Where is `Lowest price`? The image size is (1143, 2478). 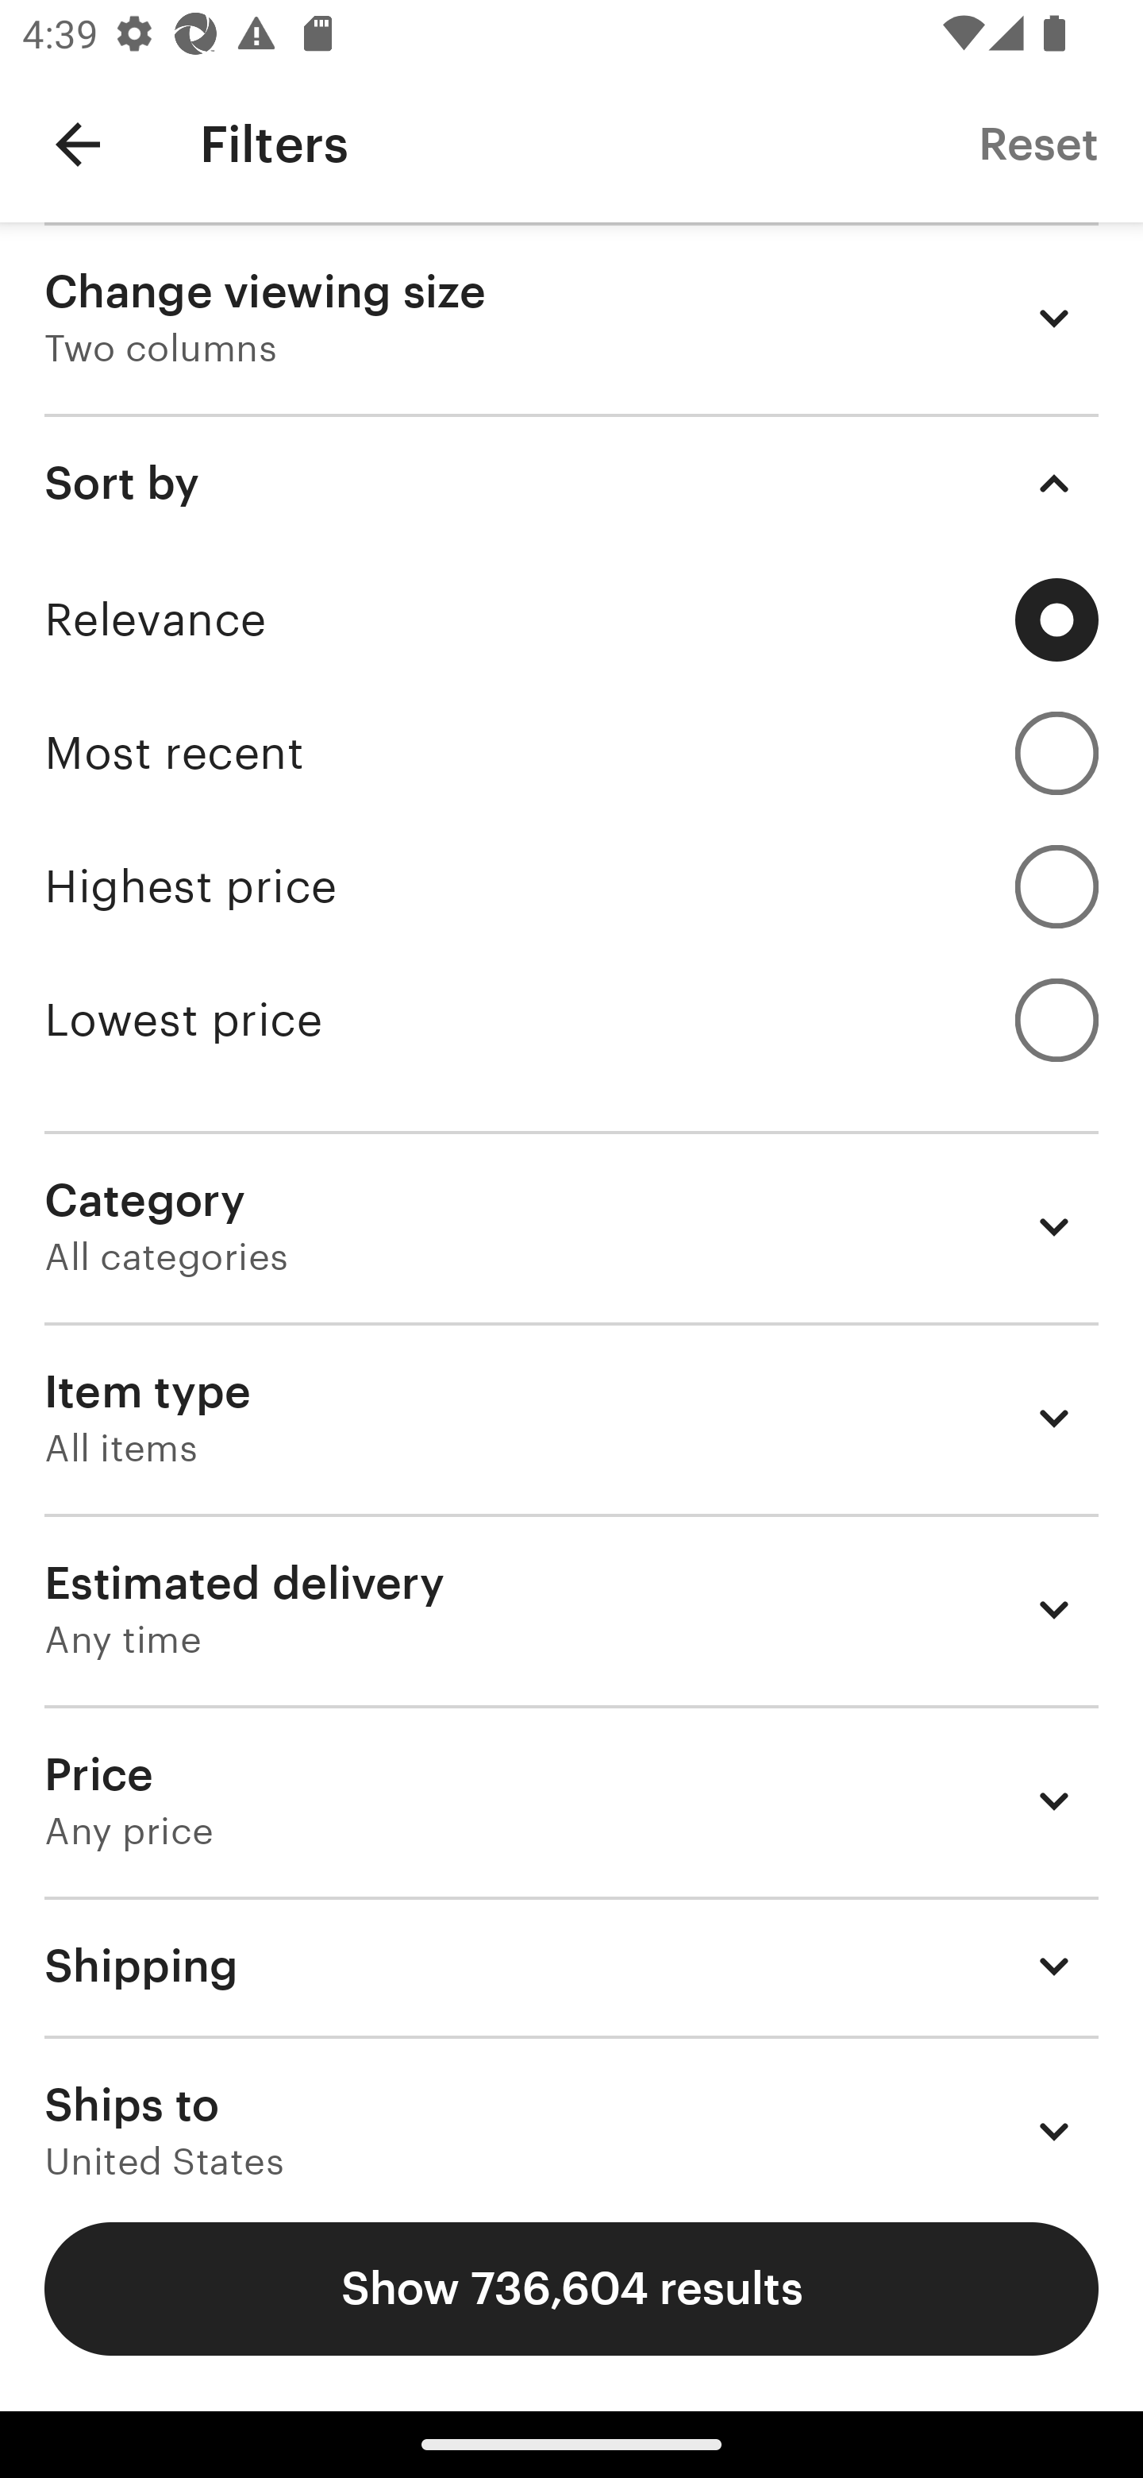
Lowest price is located at coordinates (571, 1020).